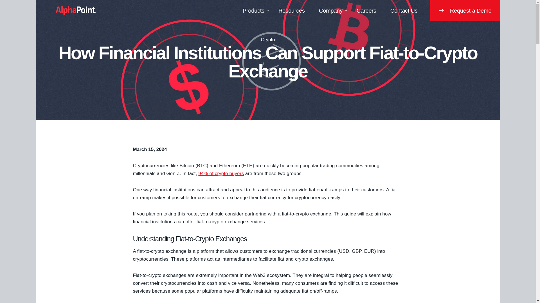  Describe the element at coordinates (332, 10) in the screenshot. I see `Company` at that location.